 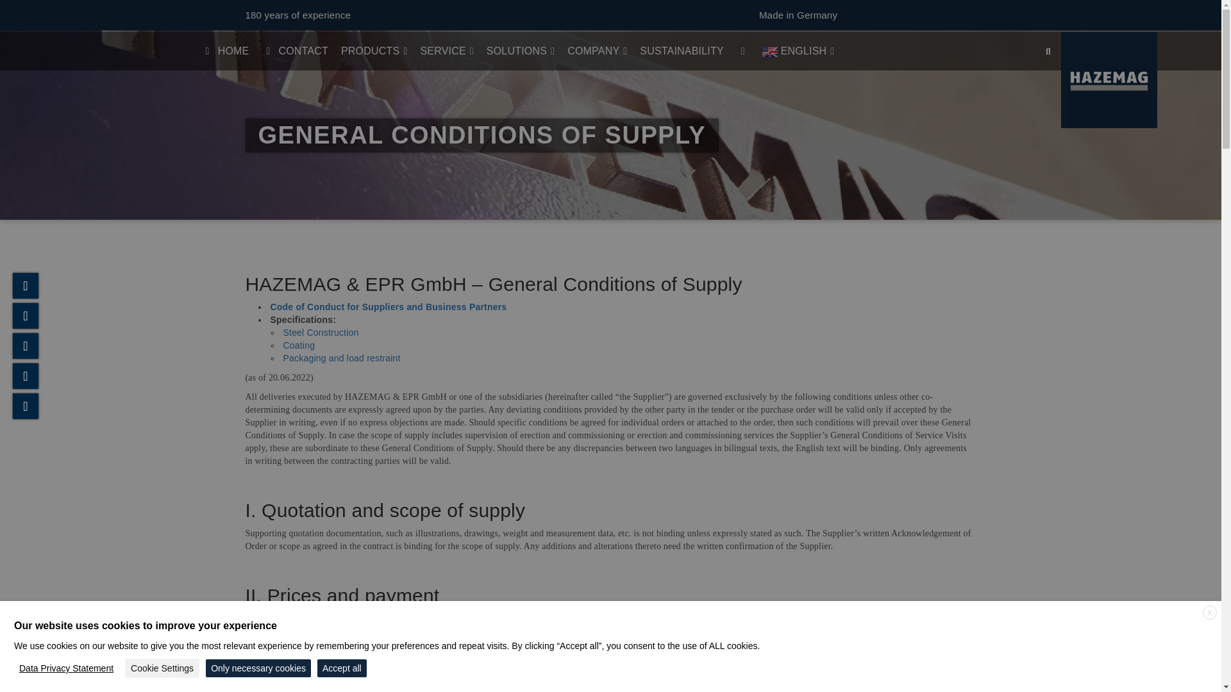 I want to click on PRODUCTS, so click(x=374, y=51).